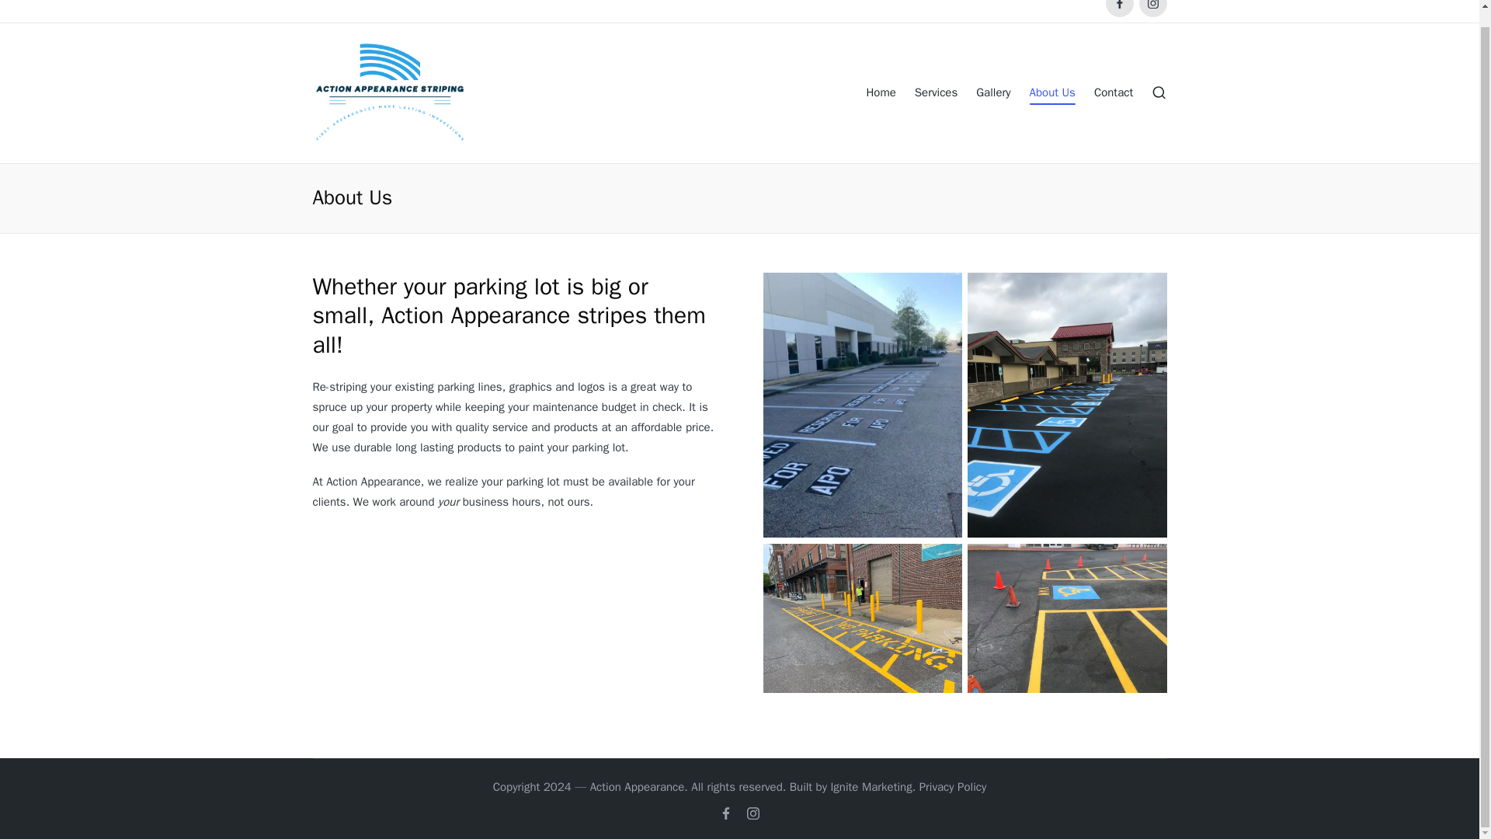  Describe the element at coordinates (725, 813) in the screenshot. I see `Facebook` at that location.